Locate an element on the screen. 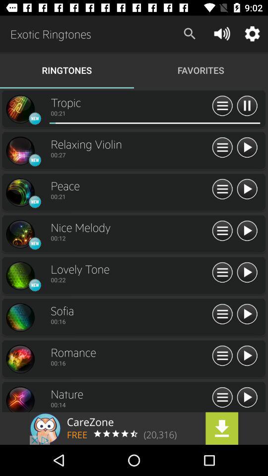 The height and width of the screenshot is (476, 268). click on text right to ringtones is located at coordinates (201, 70).